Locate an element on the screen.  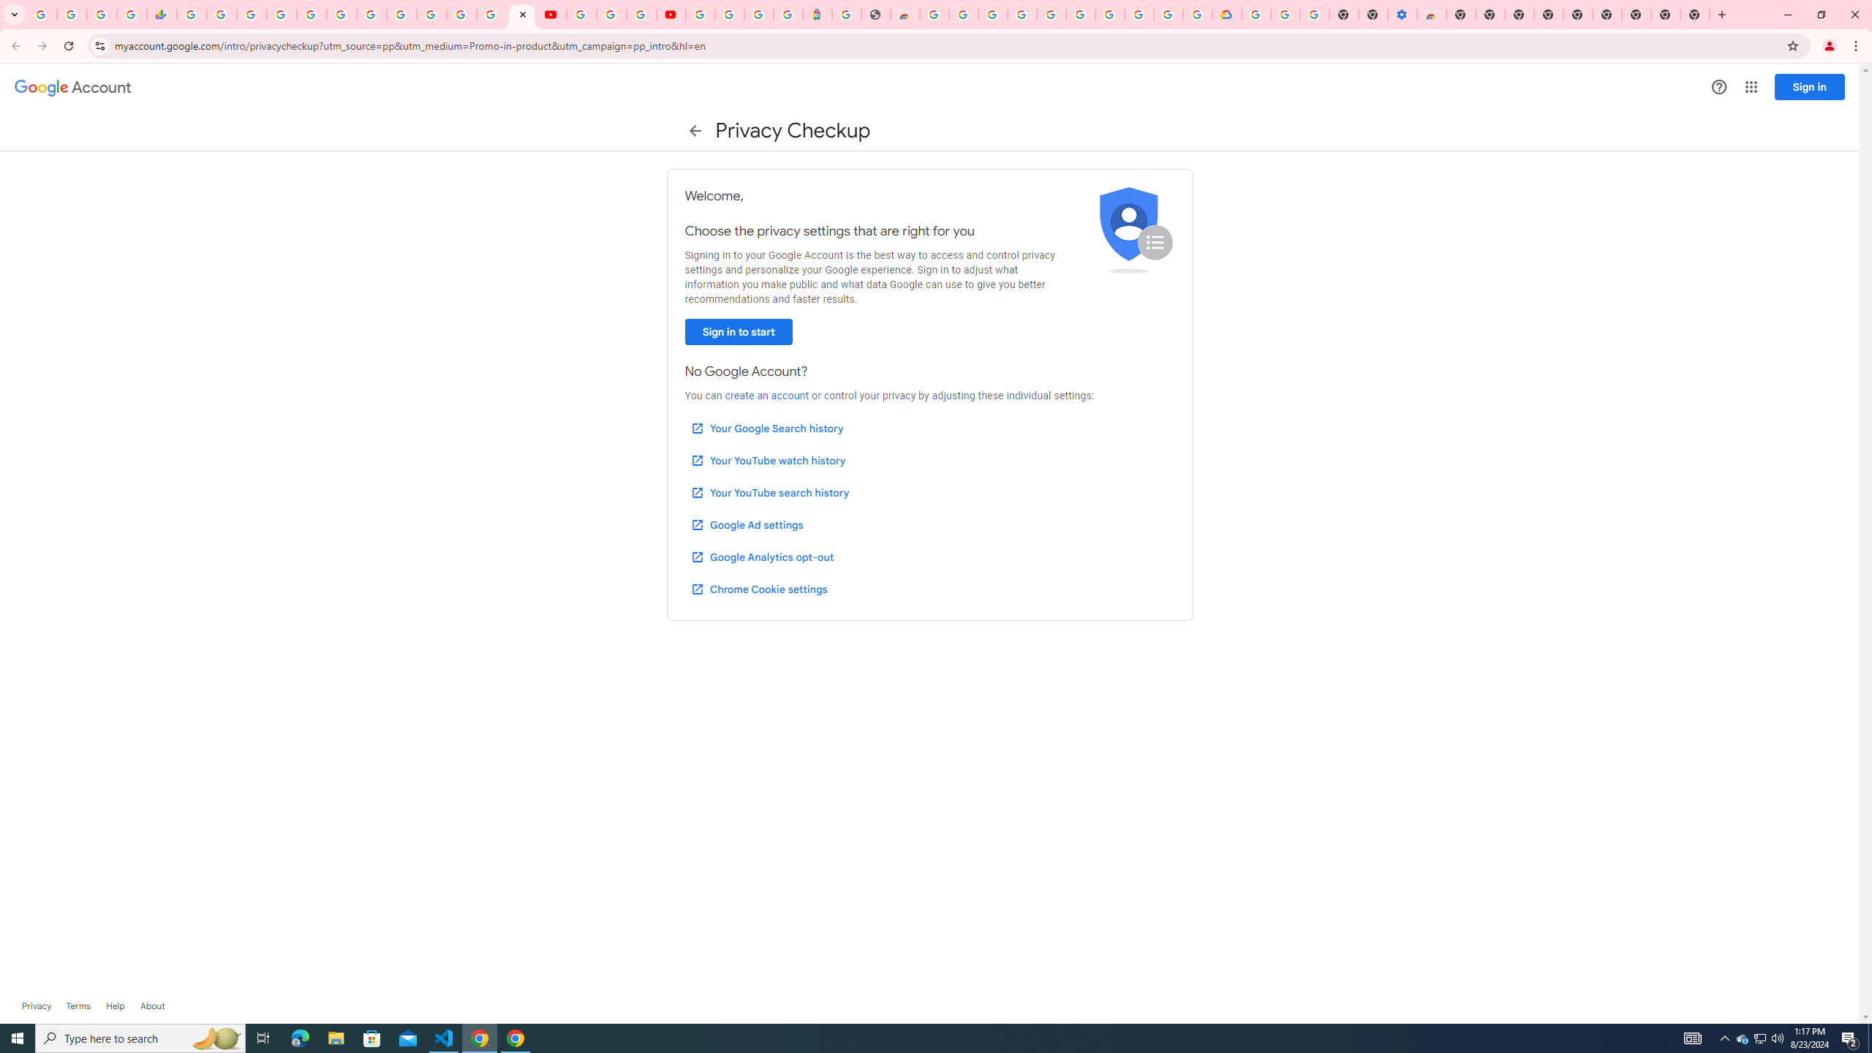
Atour Hotel - Google hotels is located at coordinates (817, 15).